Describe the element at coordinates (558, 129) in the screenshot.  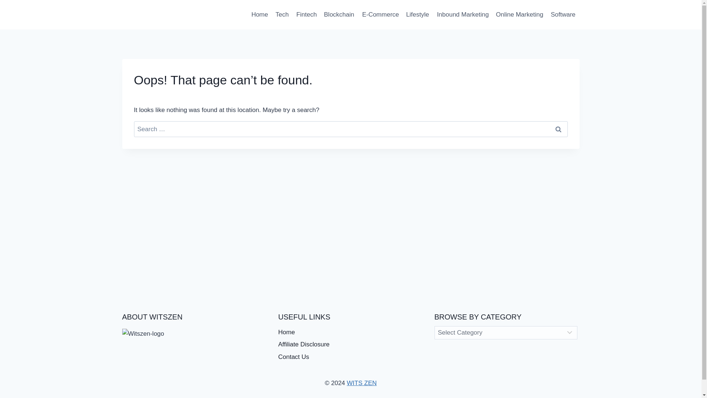
I see `Search` at that location.